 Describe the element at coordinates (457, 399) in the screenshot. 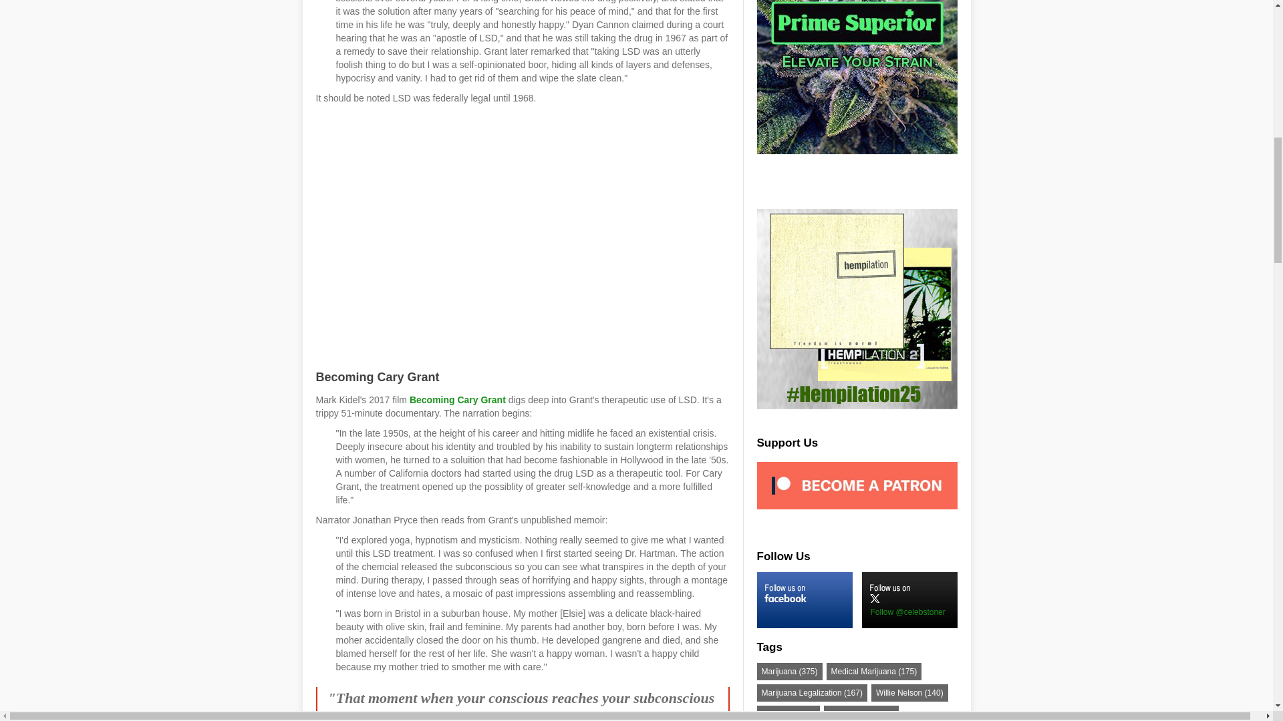

I see `youtube.com` at that location.